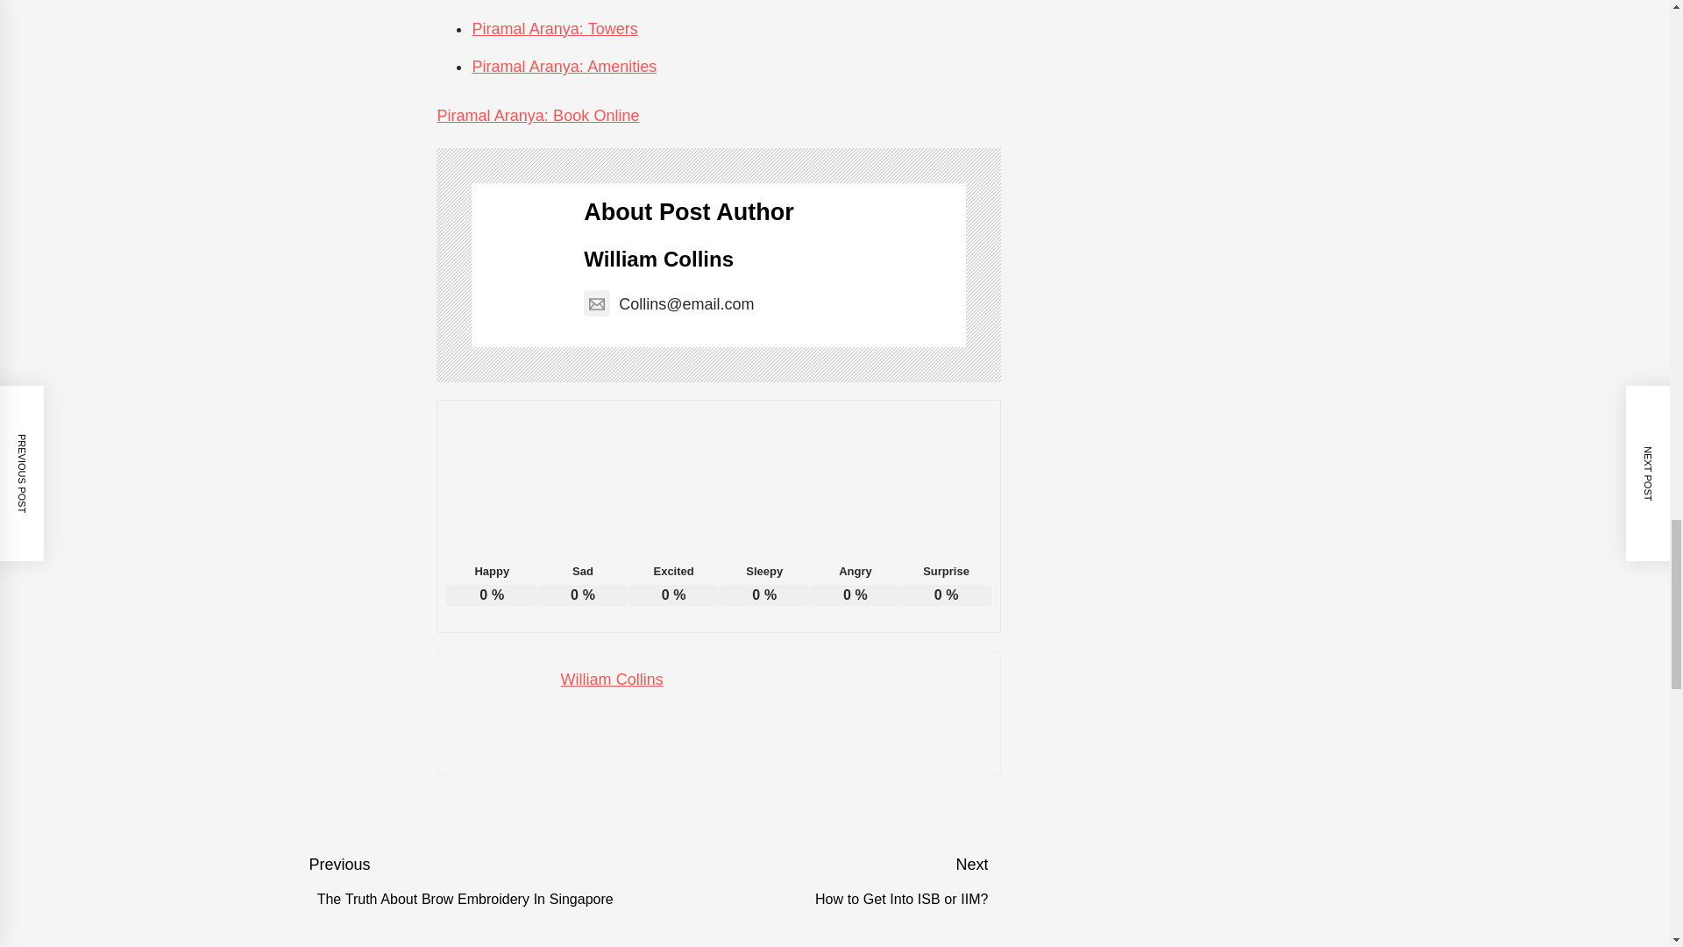 This screenshot has height=947, width=1683. Describe the element at coordinates (537, 116) in the screenshot. I see `Piramal Aranya: Book Online` at that location.